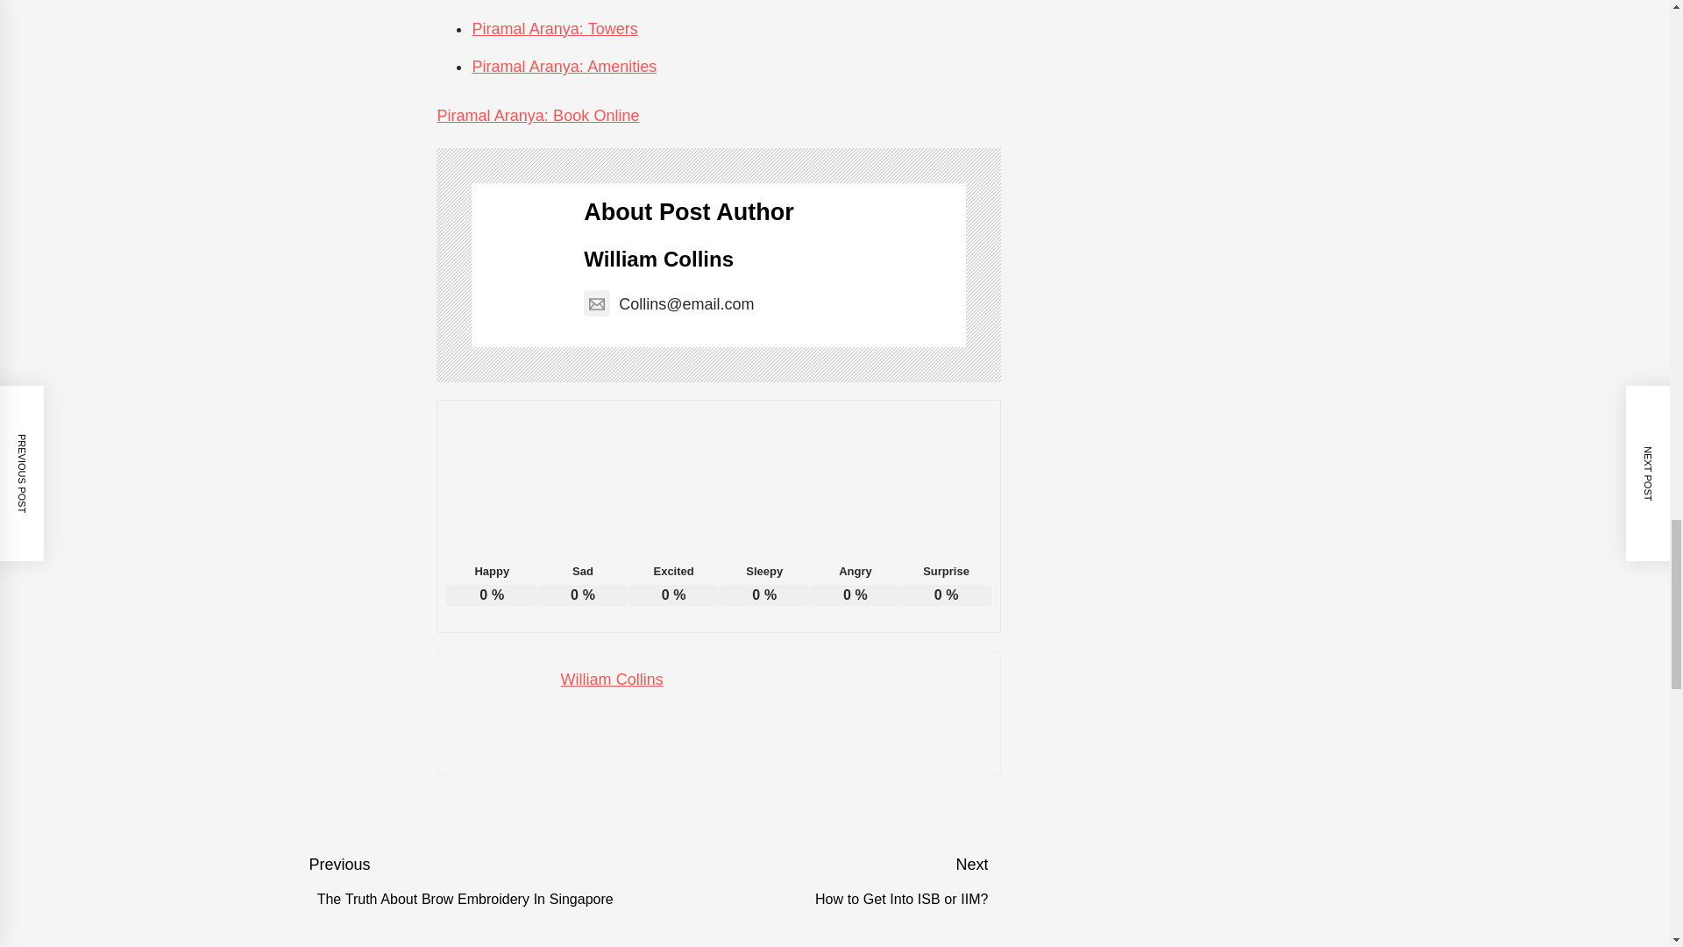 This screenshot has height=947, width=1683. Describe the element at coordinates (537, 116) in the screenshot. I see `Piramal Aranya: Book Online` at that location.